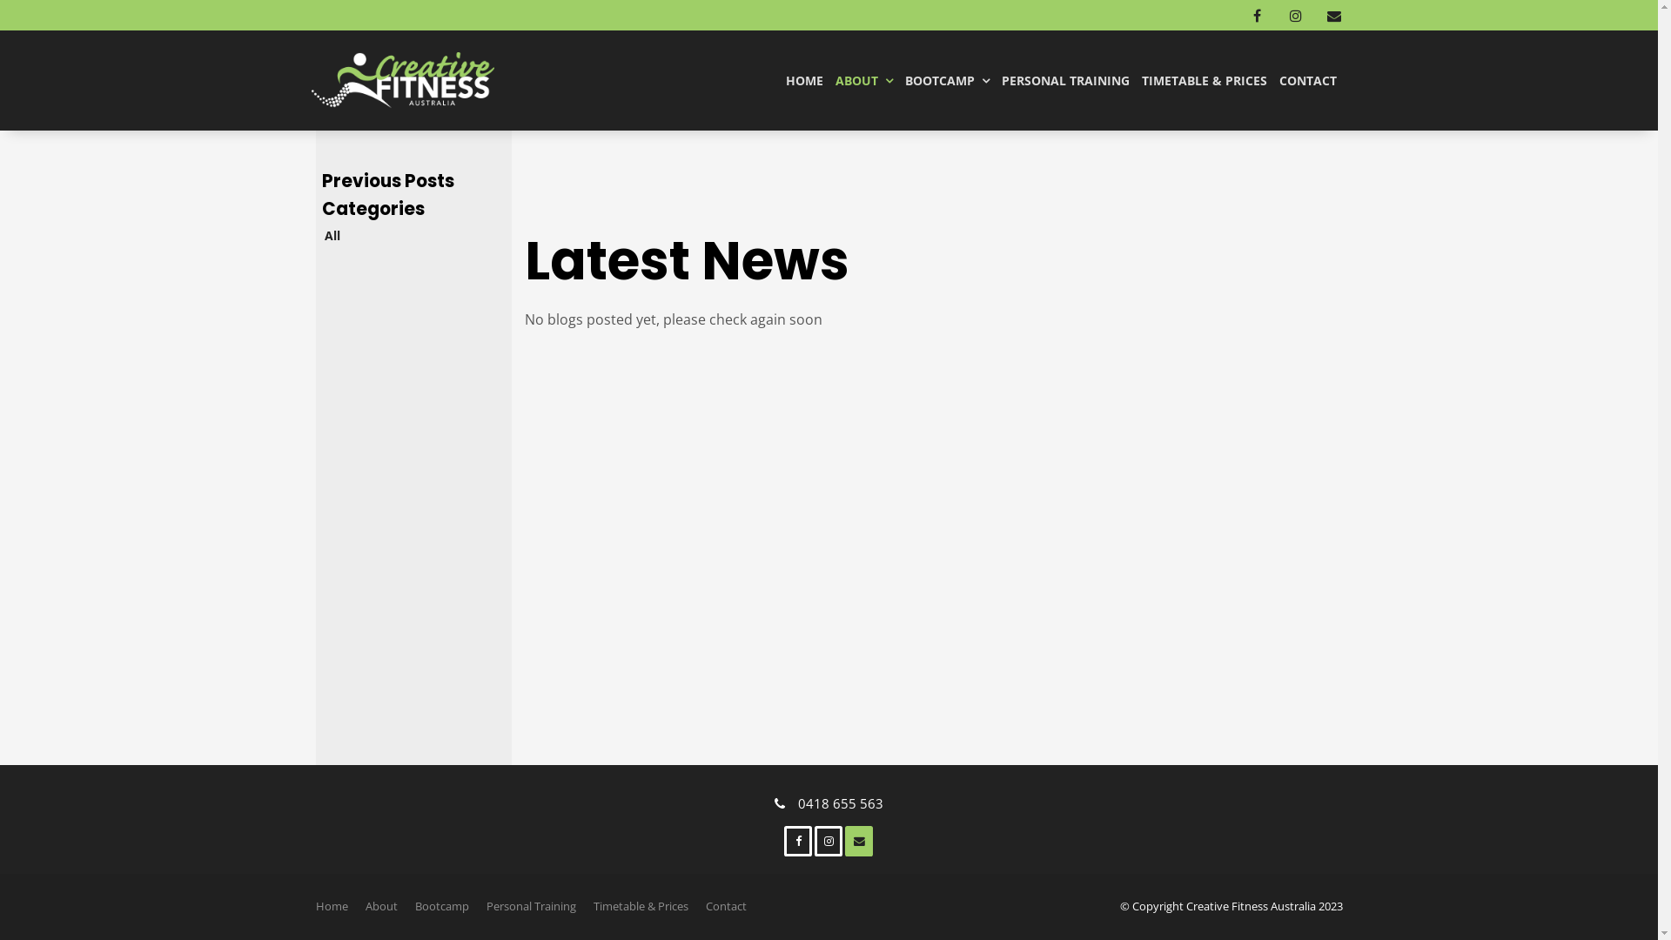 This screenshot has height=940, width=1671. What do you see at coordinates (863, 80) in the screenshot?
I see `ABOUT` at bounding box center [863, 80].